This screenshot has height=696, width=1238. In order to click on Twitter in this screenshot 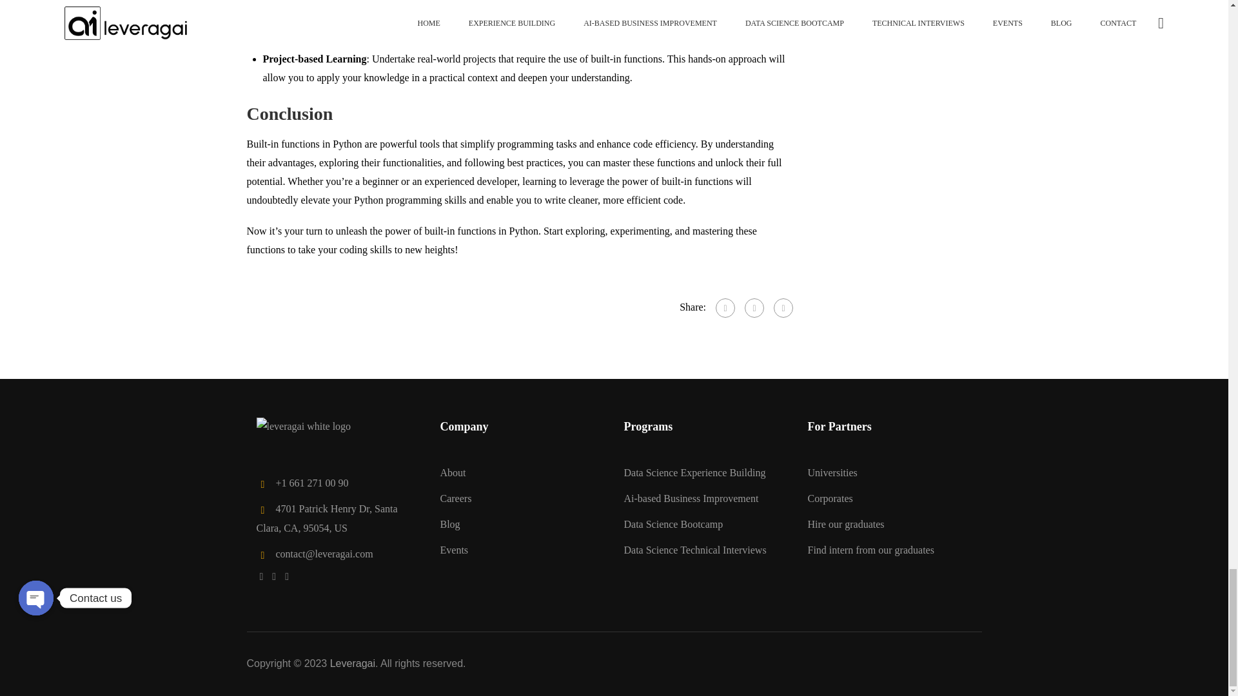, I will do `click(754, 308)`.